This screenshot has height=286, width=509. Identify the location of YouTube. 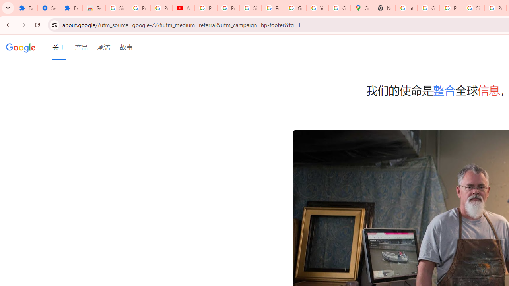
(184, 8).